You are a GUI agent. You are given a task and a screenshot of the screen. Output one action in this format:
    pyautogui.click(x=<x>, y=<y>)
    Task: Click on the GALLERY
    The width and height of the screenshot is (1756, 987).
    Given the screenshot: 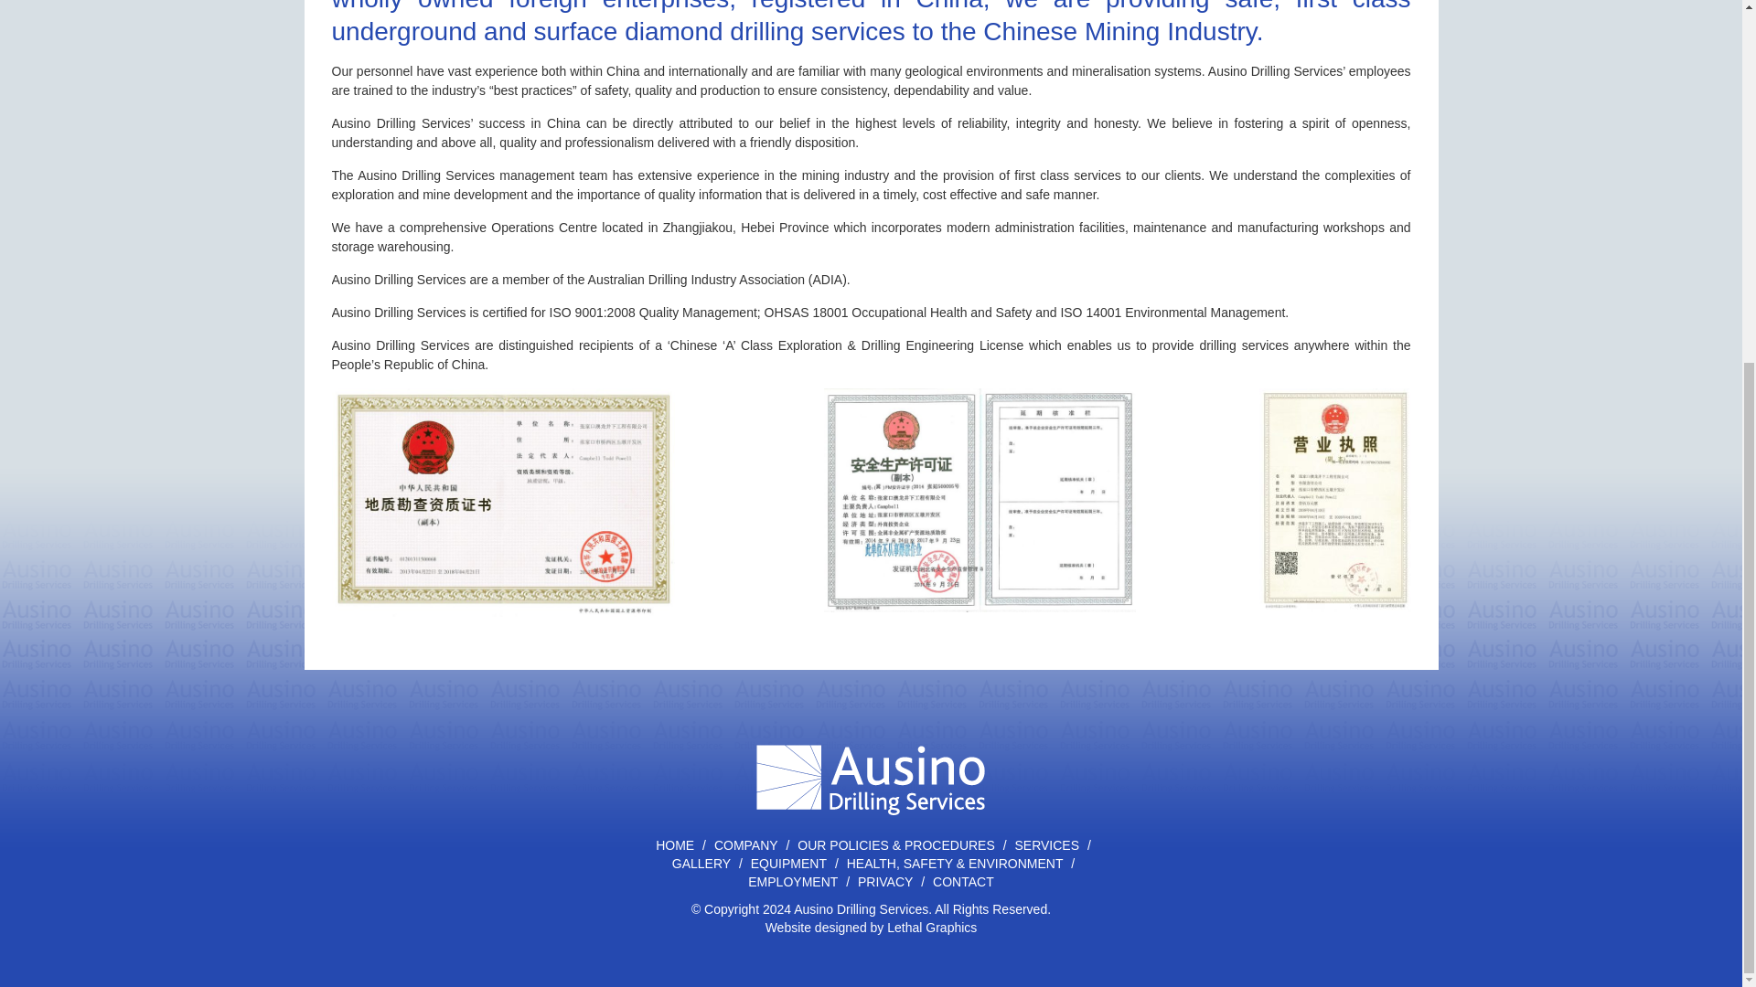 What is the action you would take?
    pyautogui.click(x=701, y=863)
    